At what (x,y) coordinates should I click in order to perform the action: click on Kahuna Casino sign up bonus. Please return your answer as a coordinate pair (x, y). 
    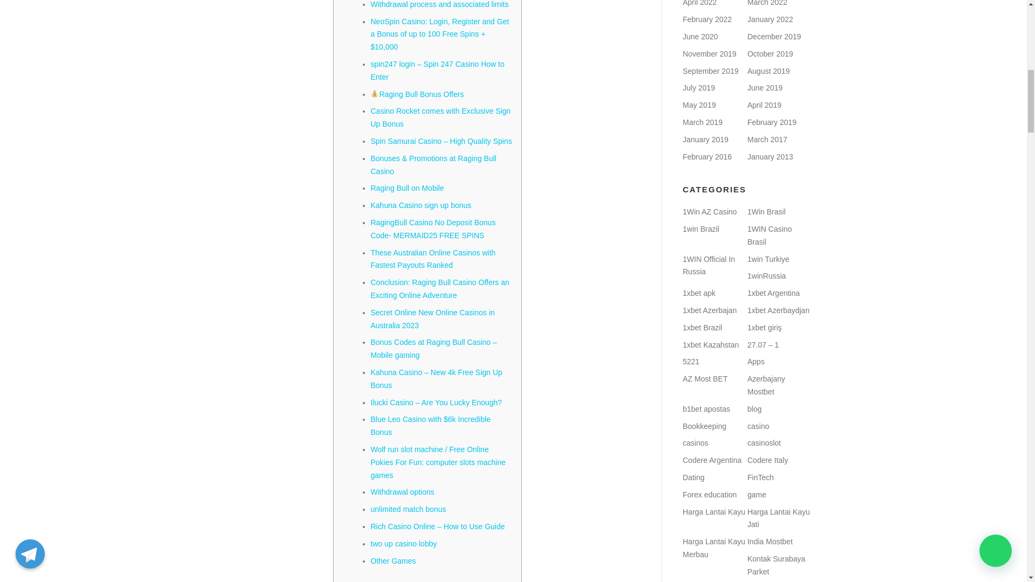
    Looking at the image, I should click on (421, 205).